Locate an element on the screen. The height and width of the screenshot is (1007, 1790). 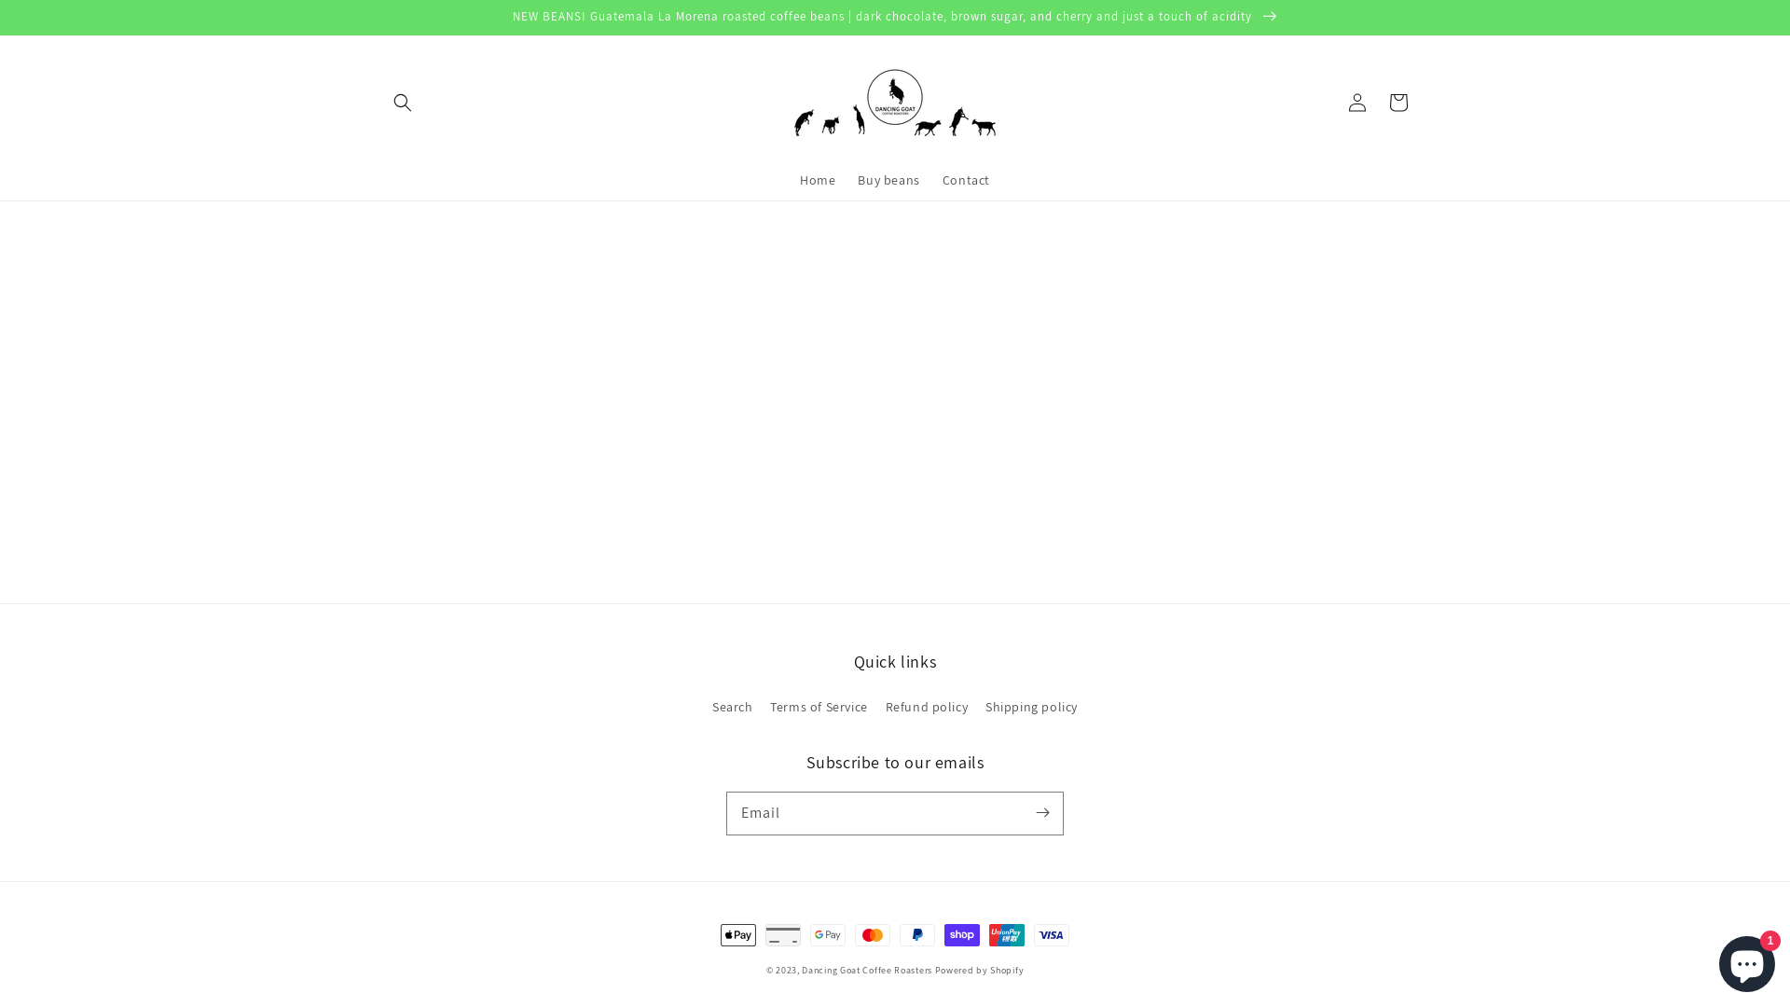
Shopify online store chat is located at coordinates (1747, 960).